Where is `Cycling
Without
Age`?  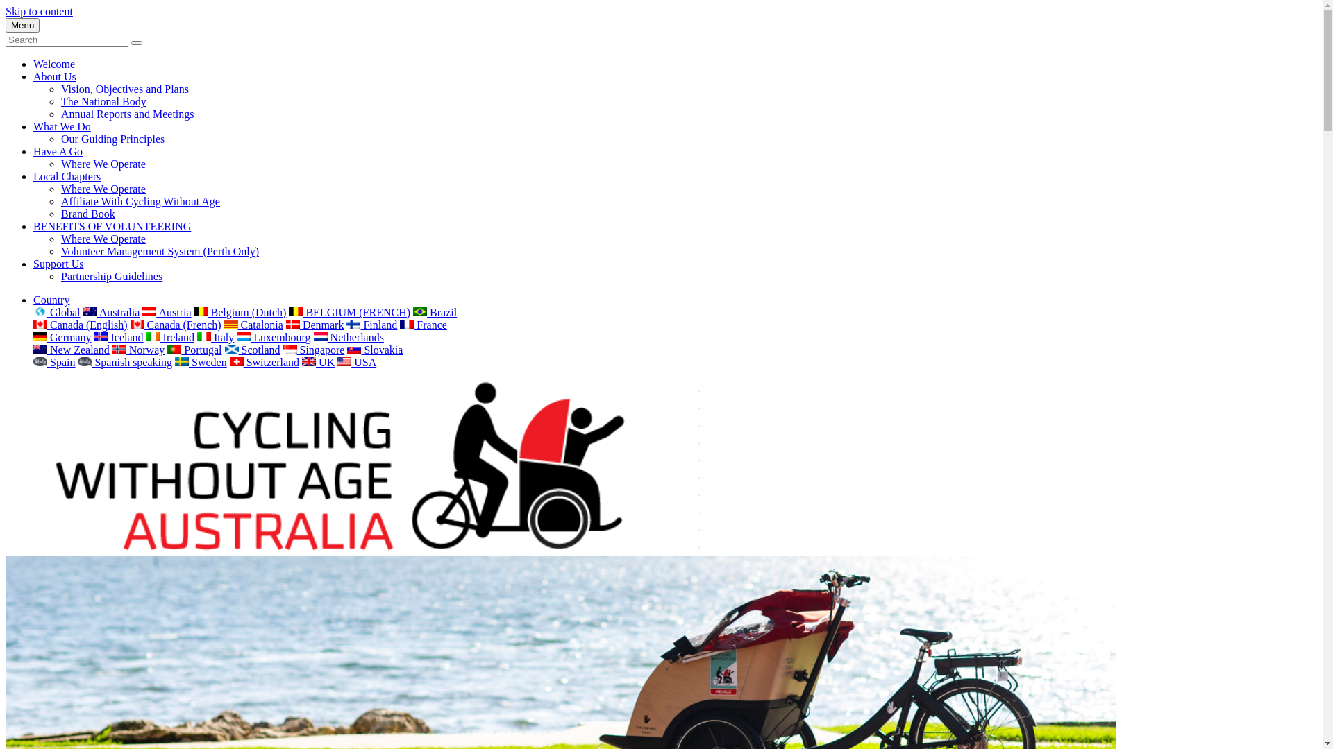 Cycling
Without
Age is located at coordinates (353, 549).